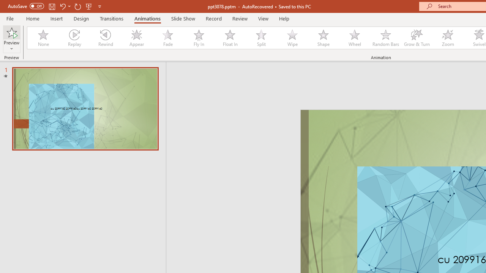 Image resolution: width=486 pixels, height=273 pixels. Describe the element at coordinates (136, 38) in the screenshot. I see `Appear` at that location.